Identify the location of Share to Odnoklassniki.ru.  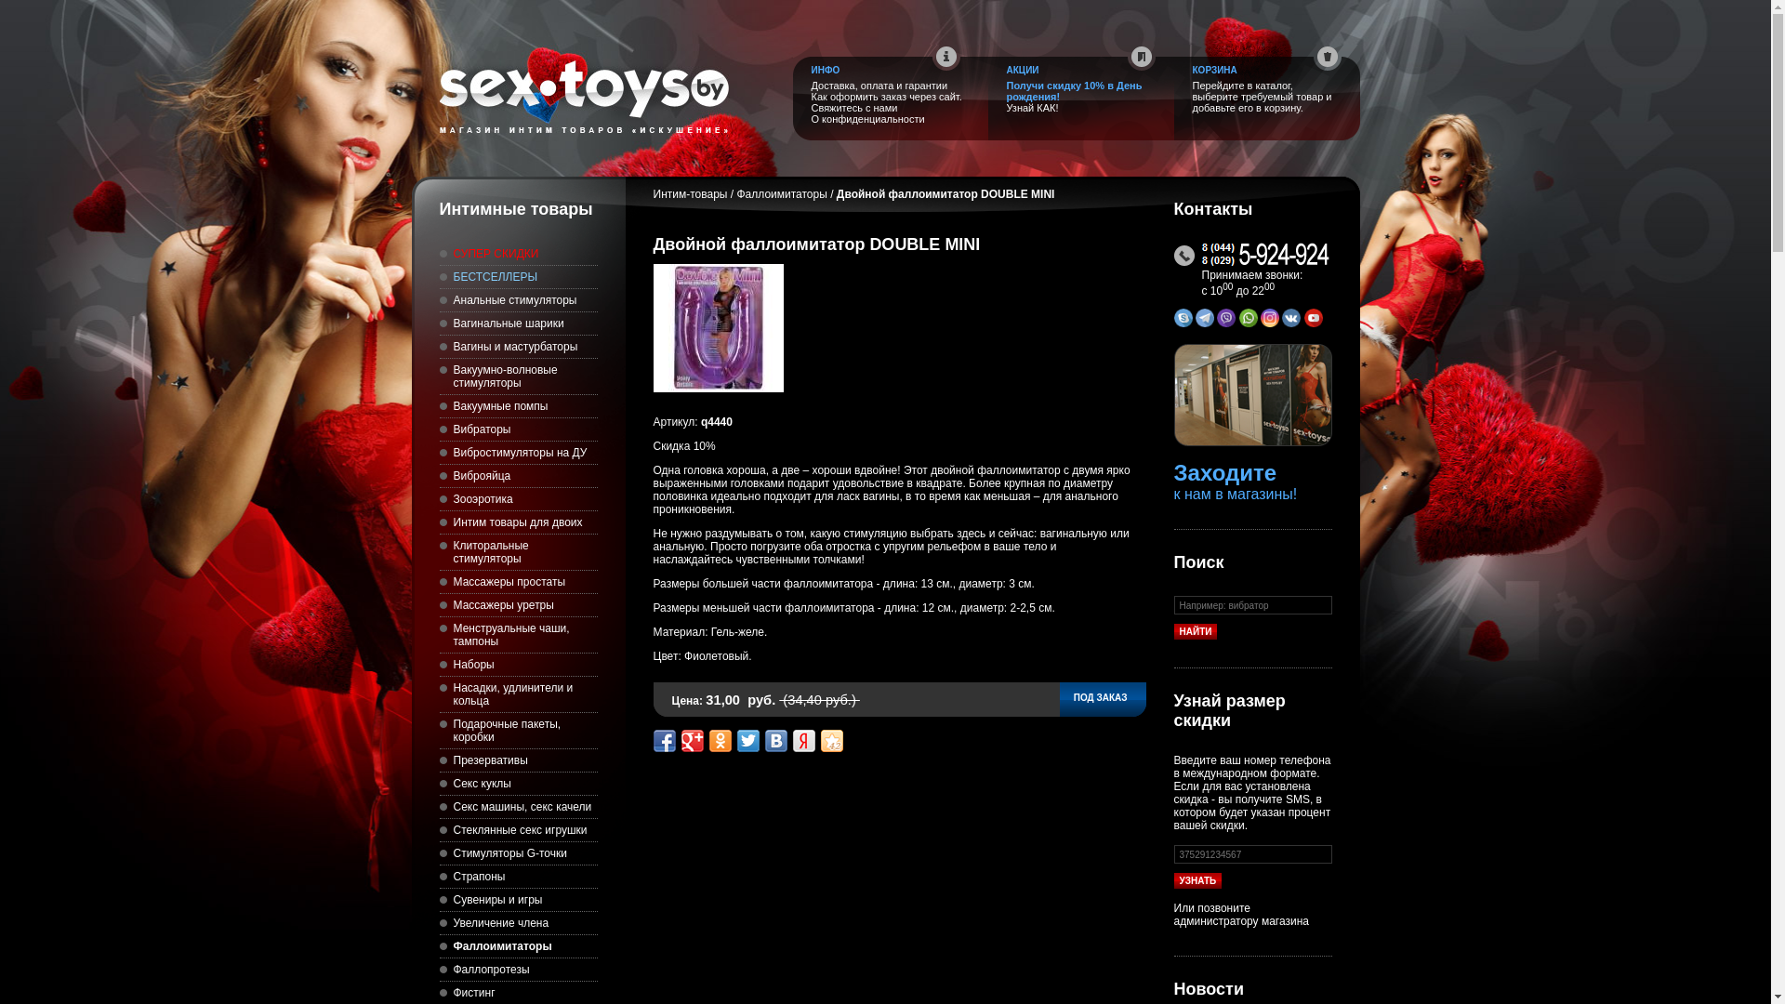
(720, 741).